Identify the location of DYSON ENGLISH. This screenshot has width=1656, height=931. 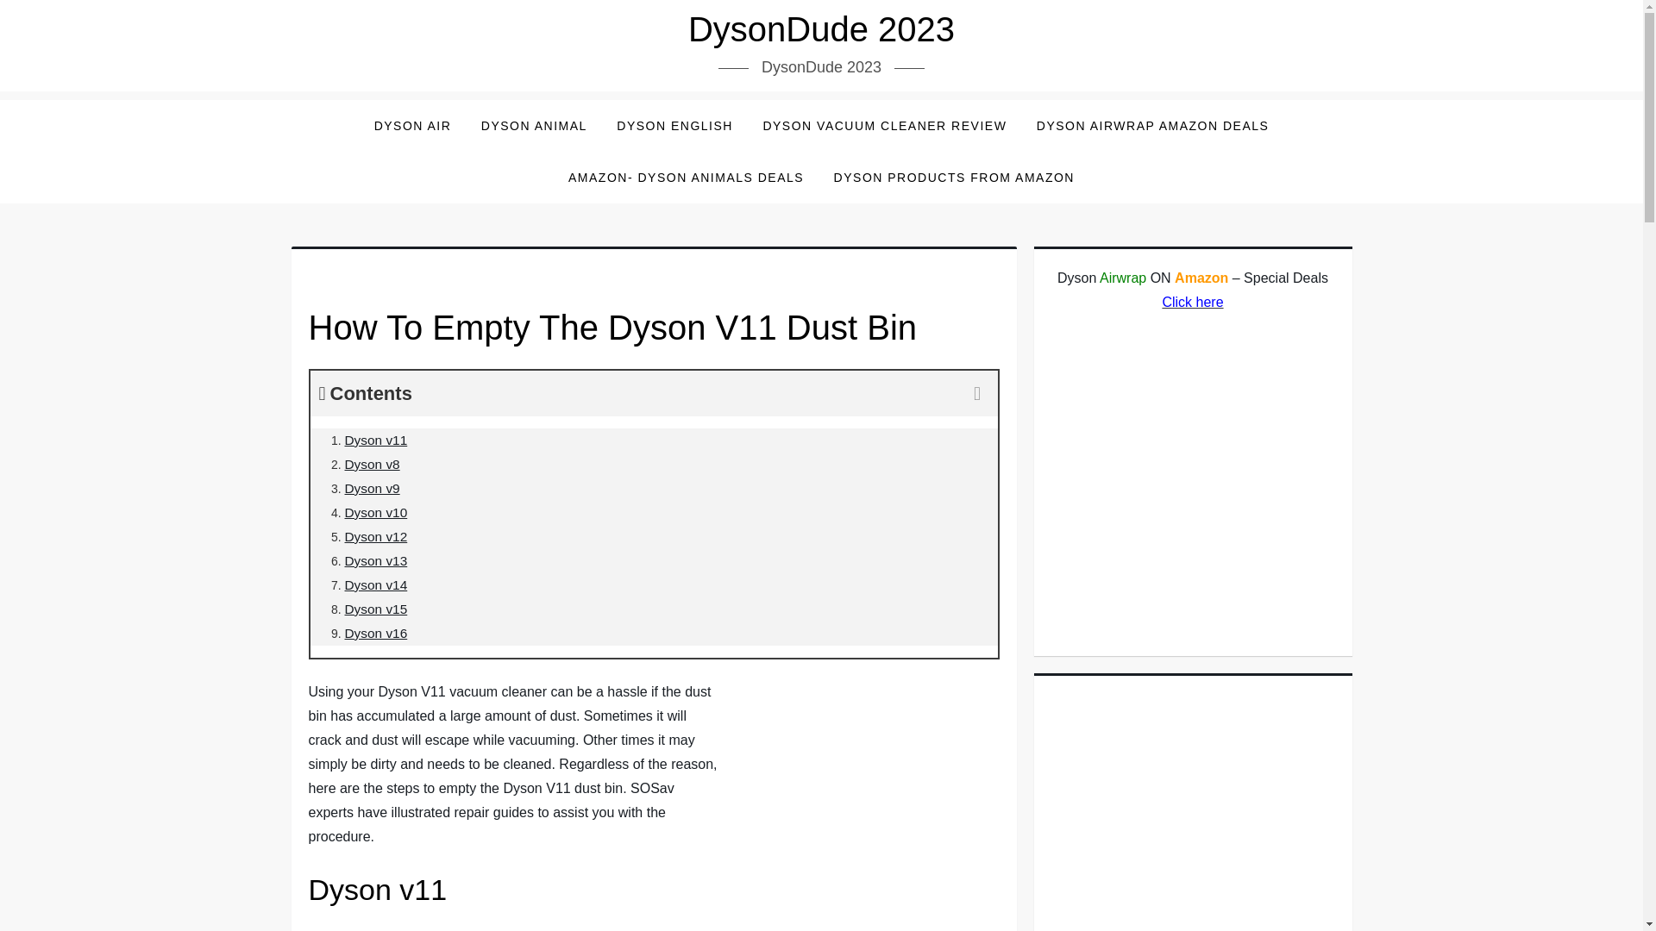
(674, 126).